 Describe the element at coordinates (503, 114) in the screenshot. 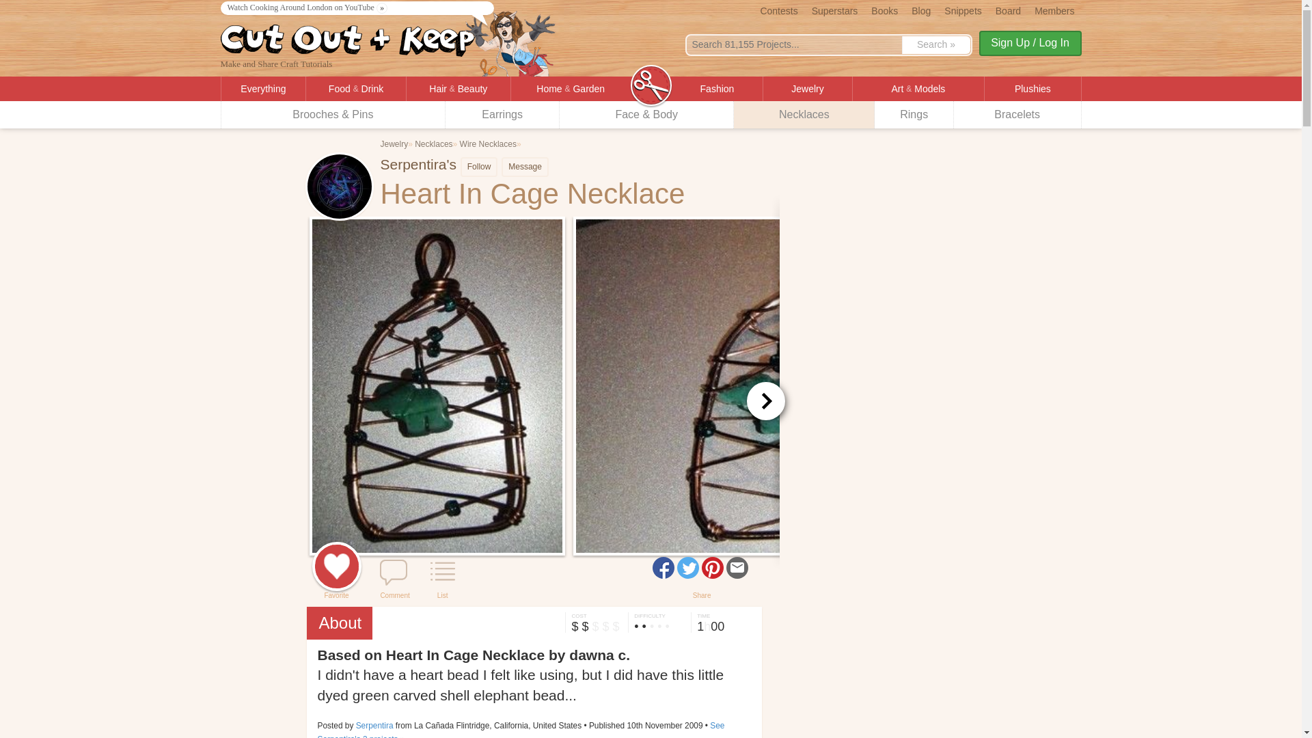

I see `Earrings` at that location.